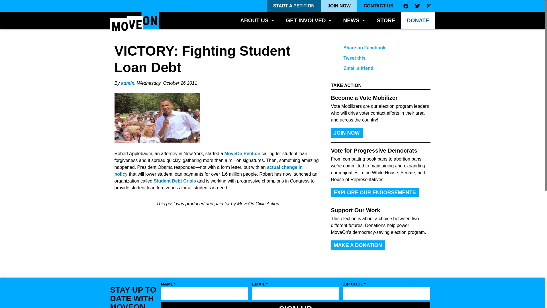 The width and height of the screenshot is (547, 308). I want to click on CONTACT US, so click(378, 6).